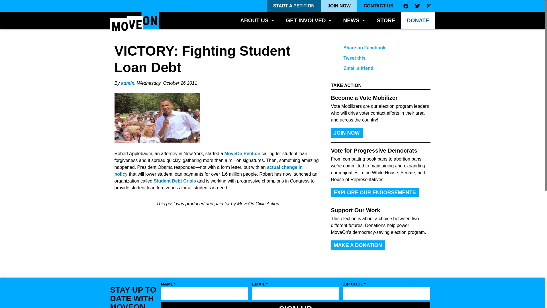 The width and height of the screenshot is (547, 308). I want to click on CONTACT US, so click(378, 6).